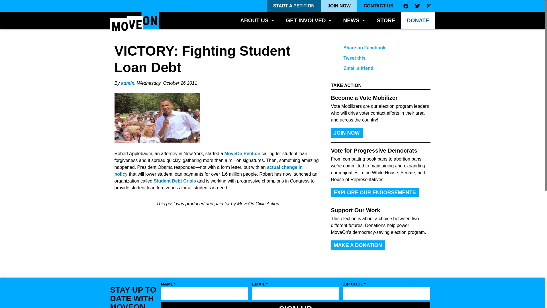 The width and height of the screenshot is (547, 308). I want to click on CONTACT US, so click(378, 6).